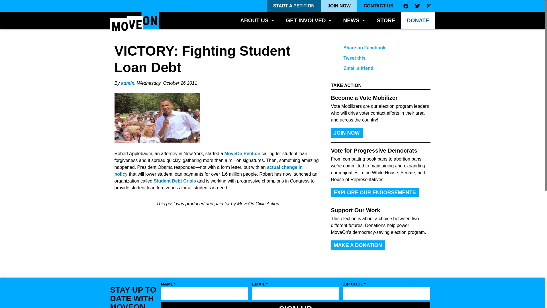 The width and height of the screenshot is (547, 308). I want to click on CONTACT US, so click(378, 6).